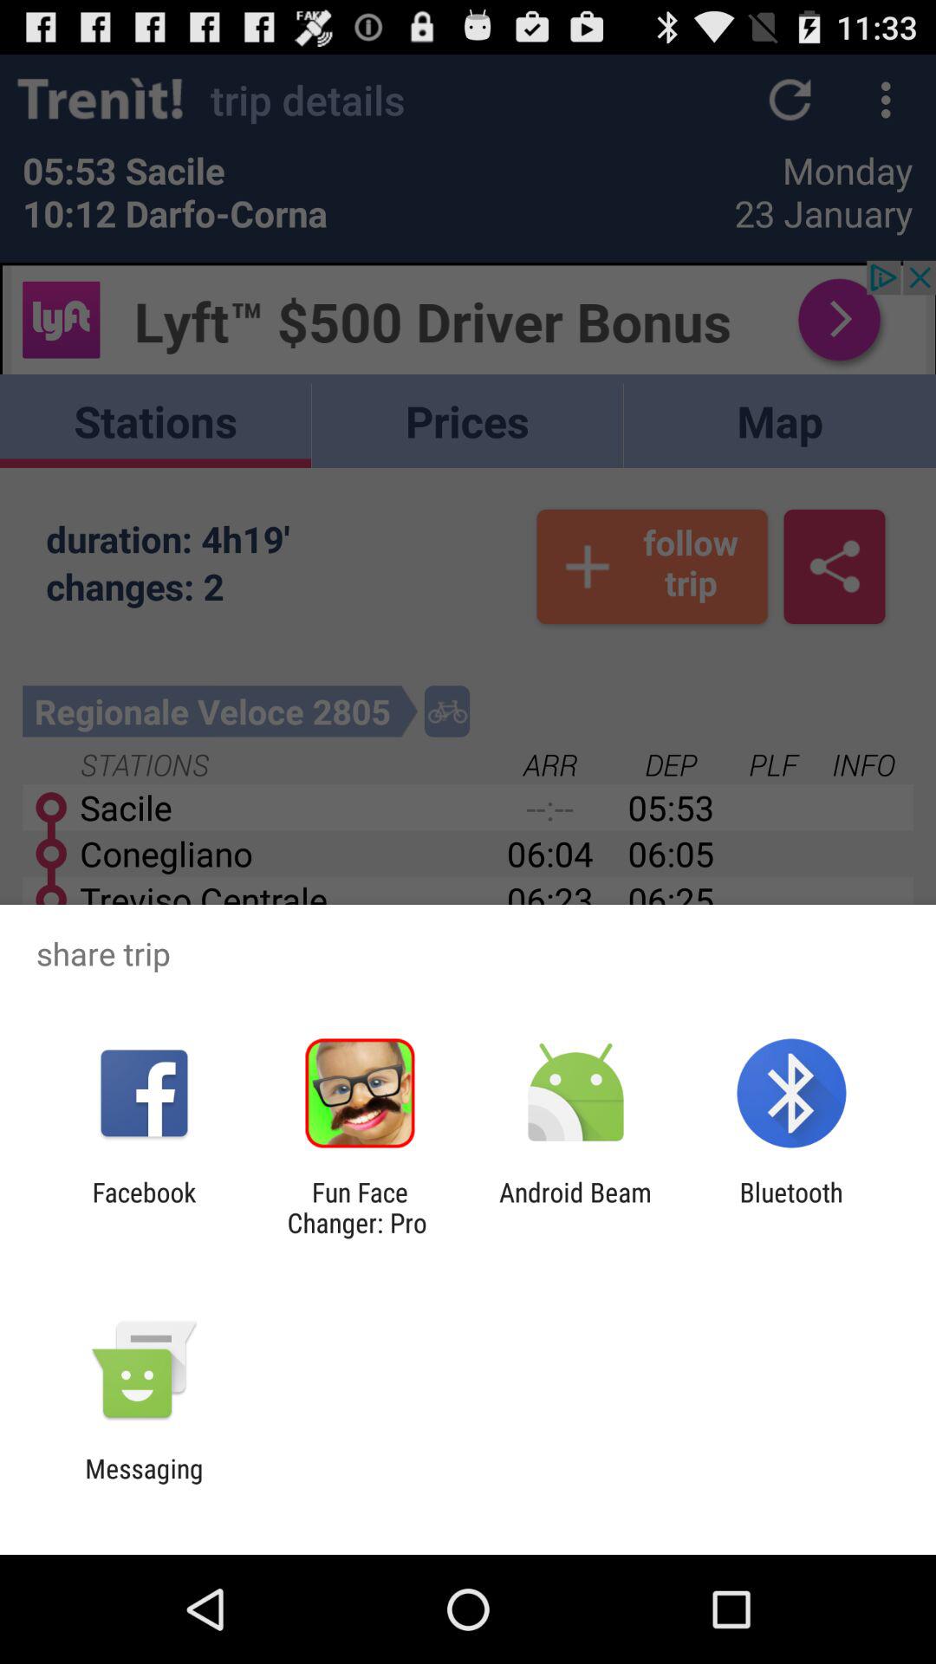 The height and width of the screenshot is (1664, 936). I want to click on jump until the fun face changer item, so click(360, 1207).